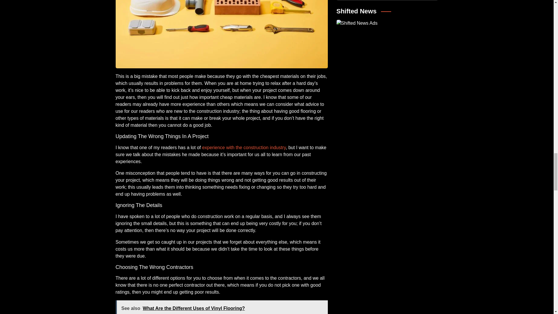  Describe the element at coordinates (244, 147) in the screenshot. I see `experience with the construction industry` at that location.